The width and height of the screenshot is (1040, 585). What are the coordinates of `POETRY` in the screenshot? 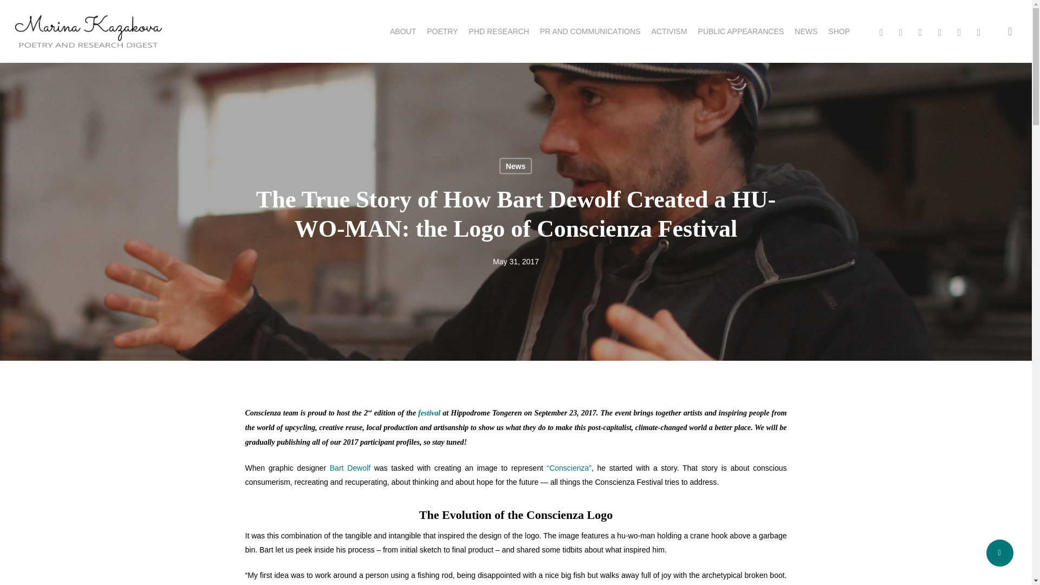 It's located at (442, 31).